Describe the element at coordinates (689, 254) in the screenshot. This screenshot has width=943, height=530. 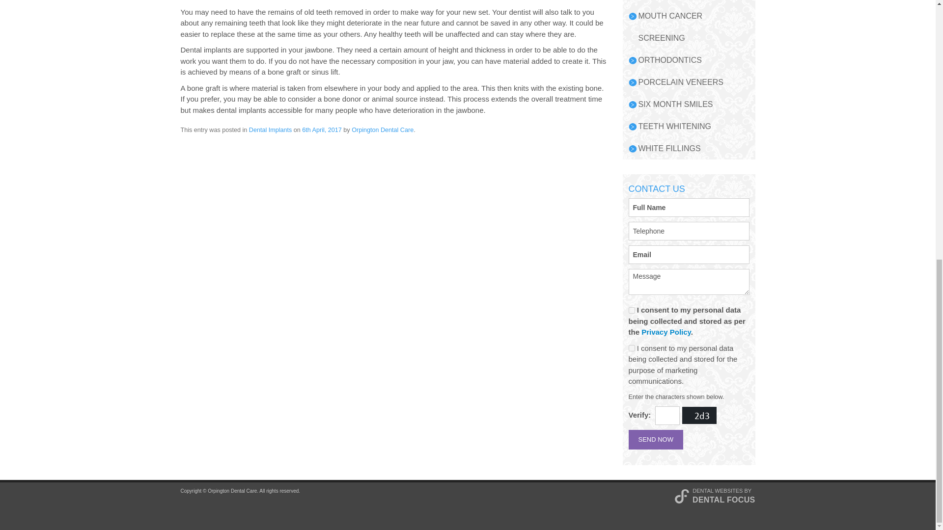
I see `Email` at that location.